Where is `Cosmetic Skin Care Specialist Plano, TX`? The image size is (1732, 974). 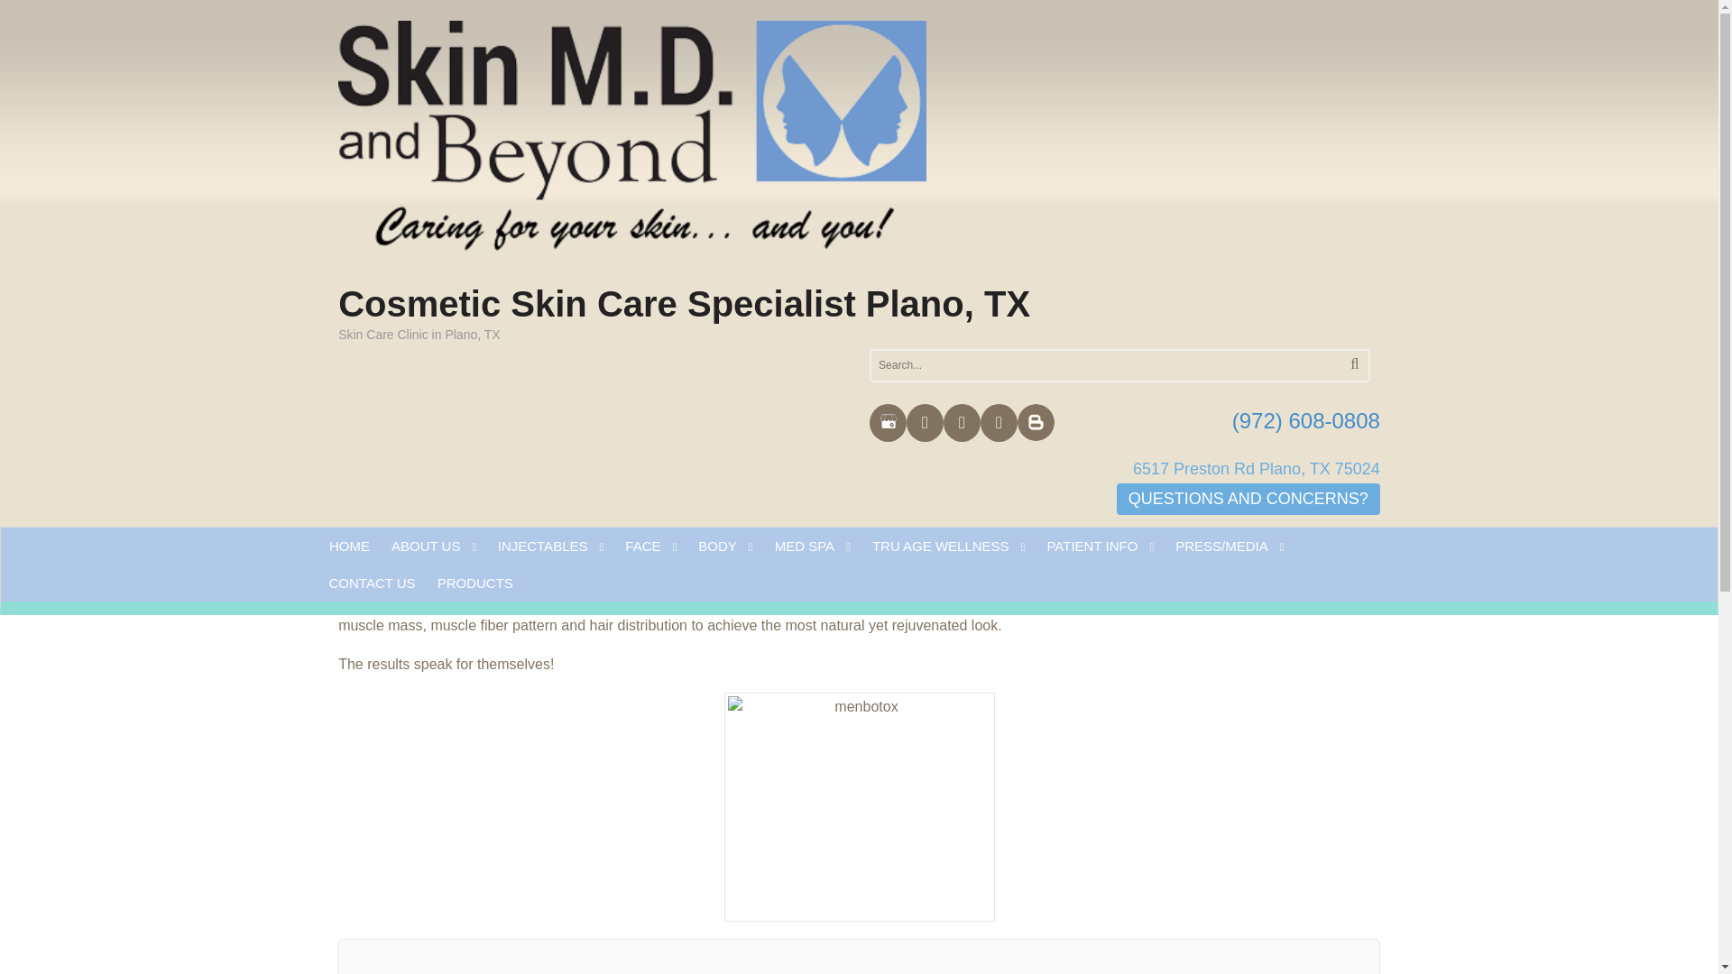
Cosmetic Skin Care Specialist Plano, TX is located at coordinates (684, 303).